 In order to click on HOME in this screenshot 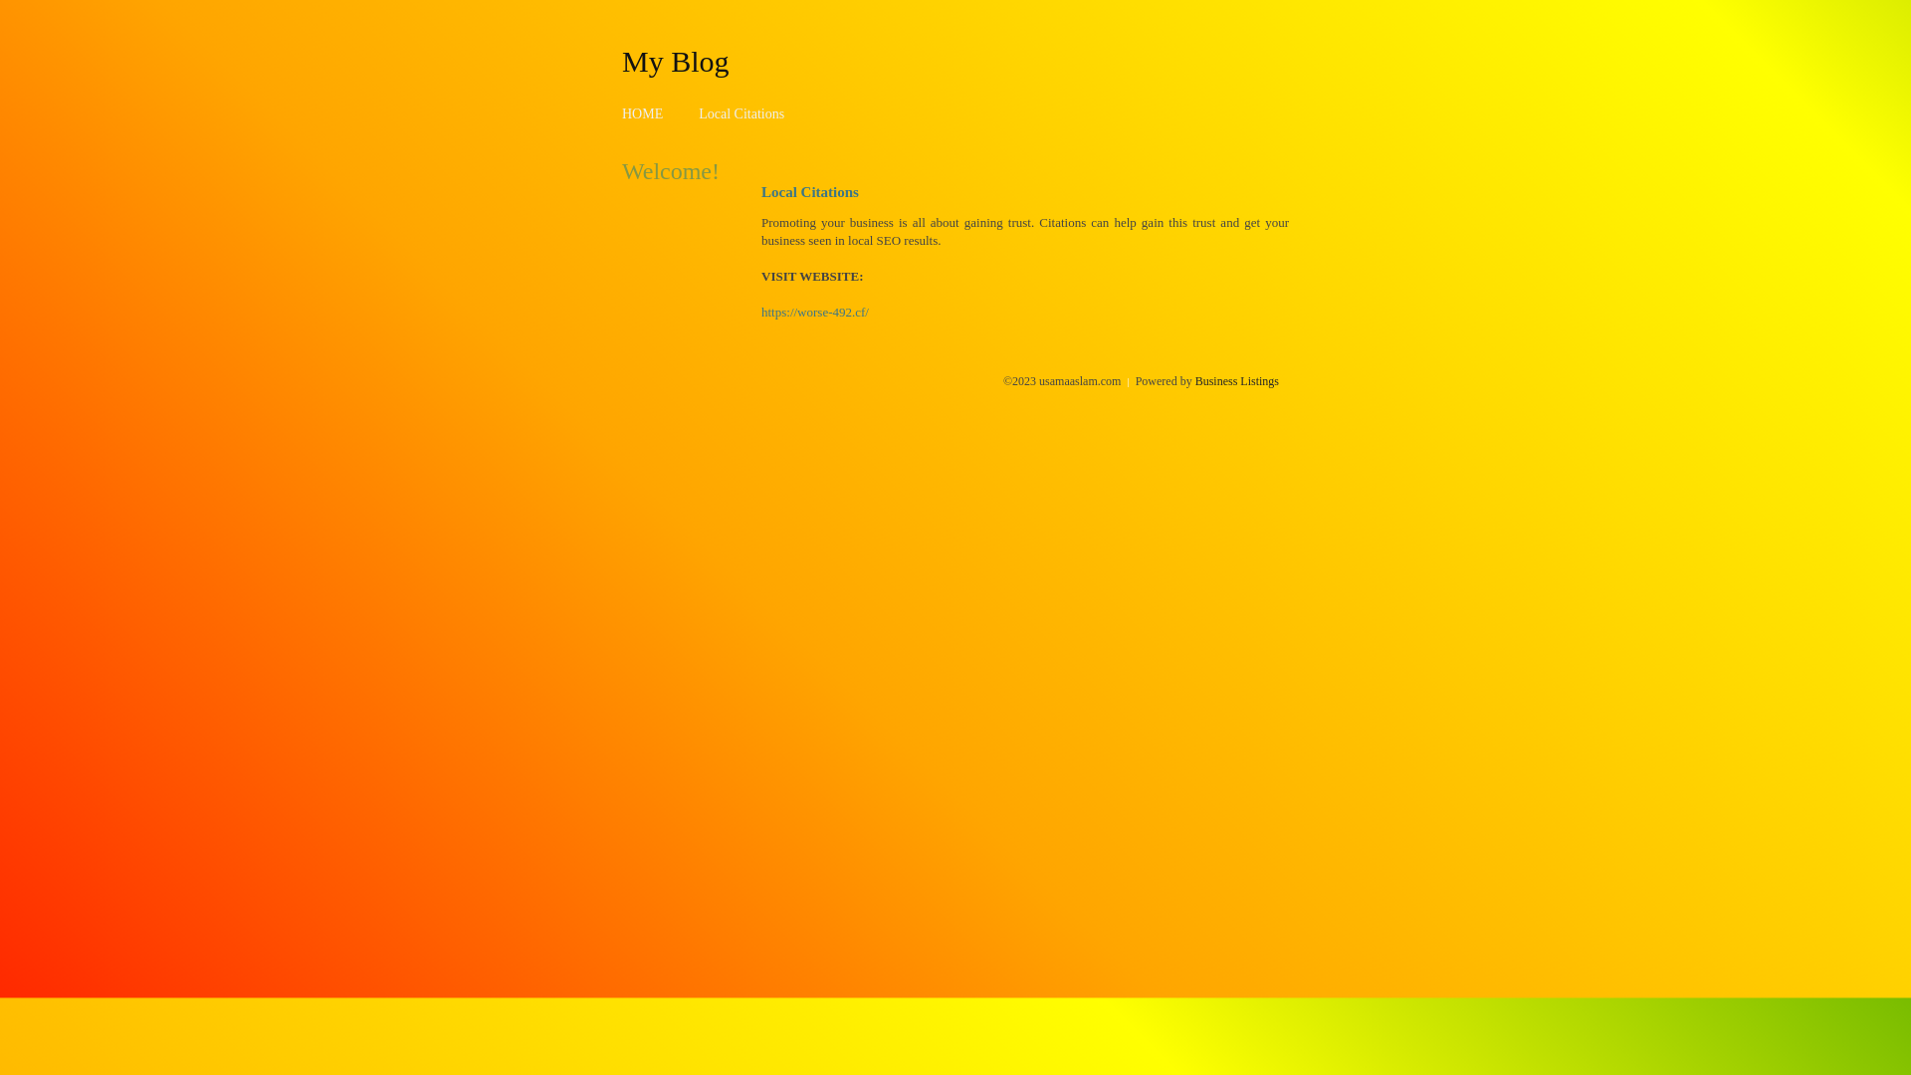, I will do `click(643, 113)`.